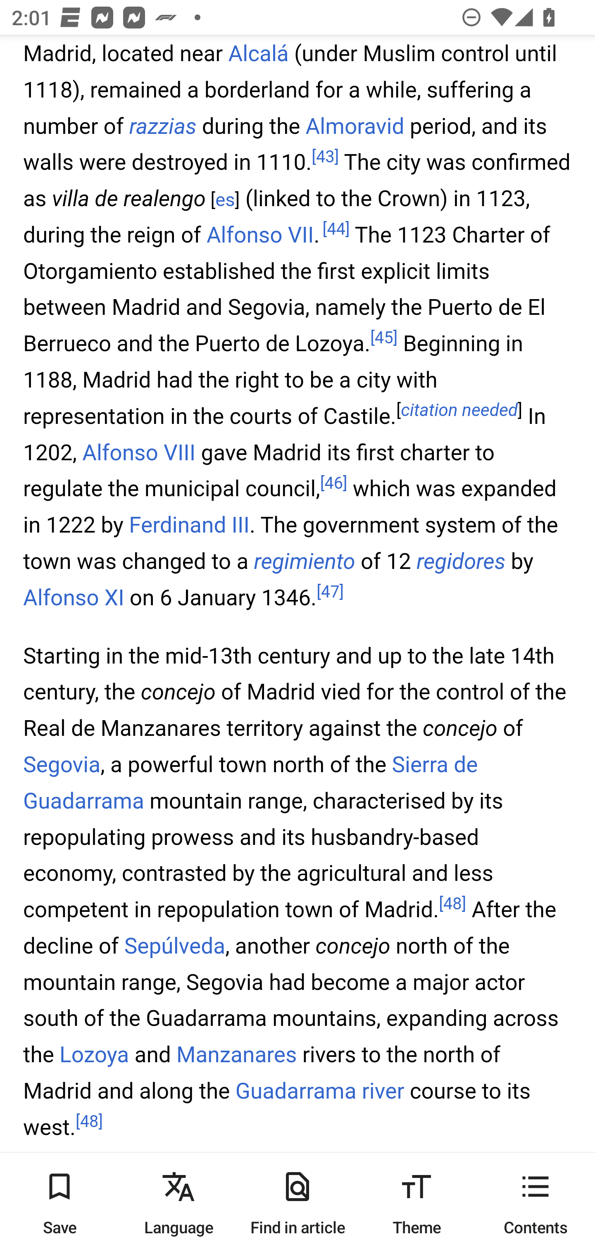 The image size is (595, 1256). I want to click on regidores, so click(460, 561).